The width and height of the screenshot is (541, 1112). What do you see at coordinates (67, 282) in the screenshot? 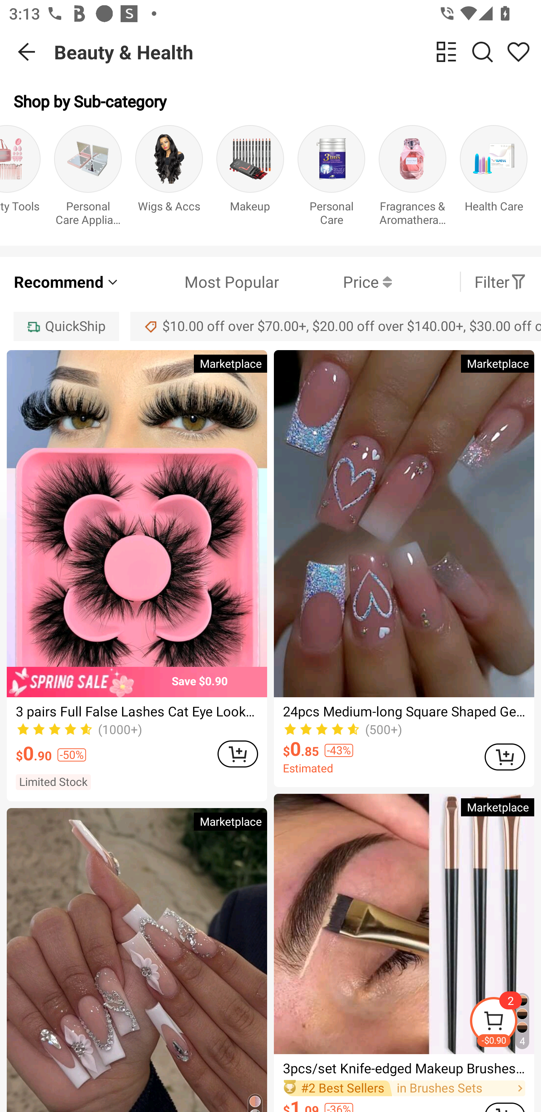
I see `Recommend` at bounding box center [67, 282].